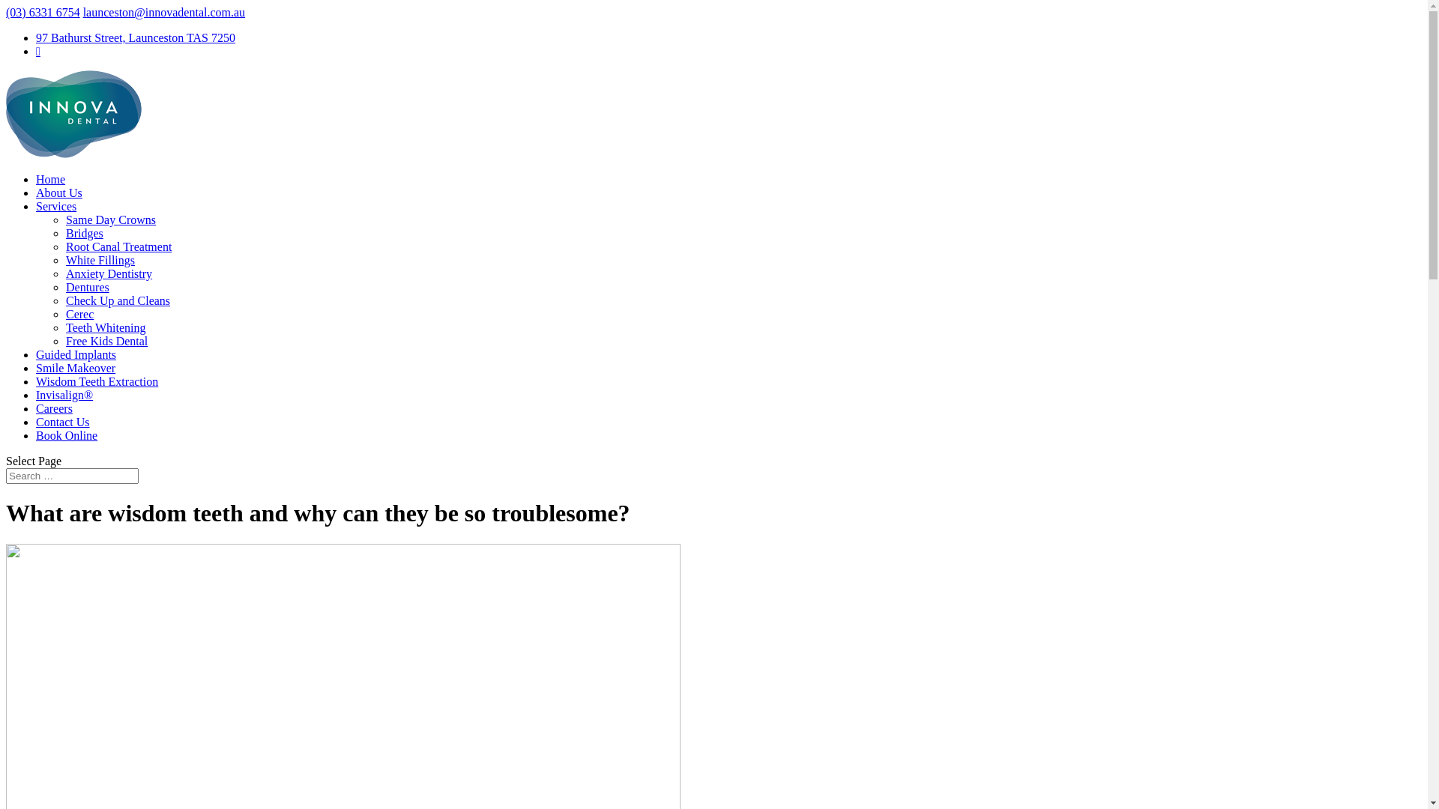  I want to click on Bridges, so click(85, 234).